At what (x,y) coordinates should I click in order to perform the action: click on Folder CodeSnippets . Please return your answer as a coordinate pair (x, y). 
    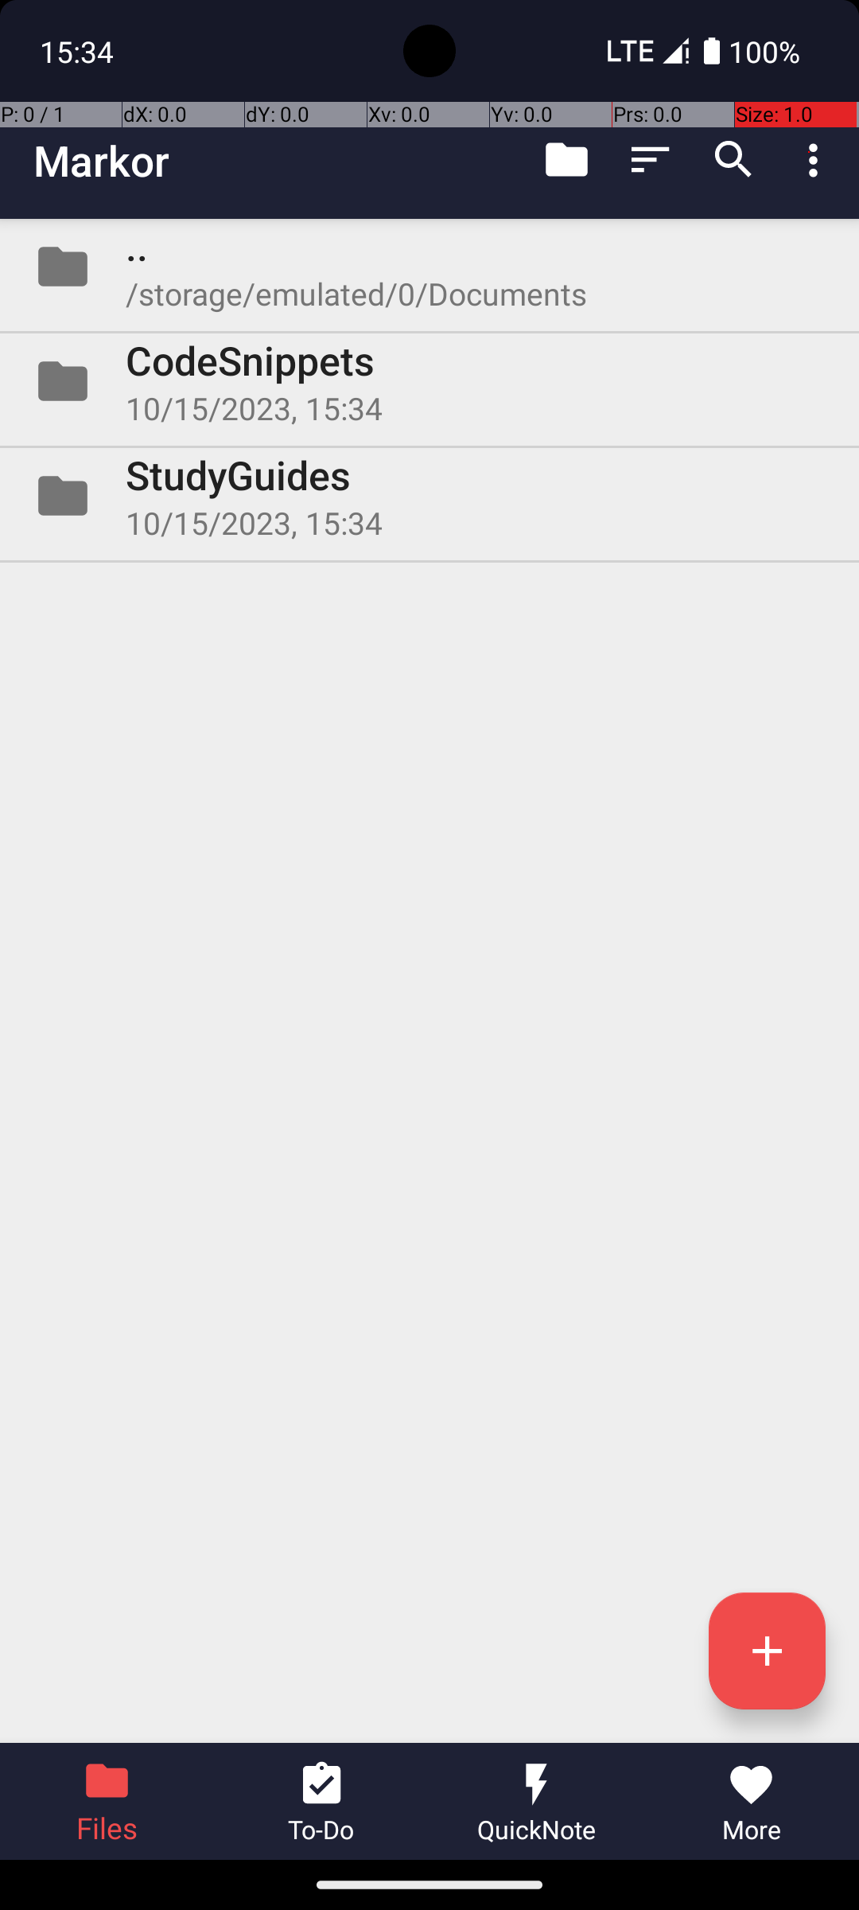
    Looking at the image, I should click on (429, 381).